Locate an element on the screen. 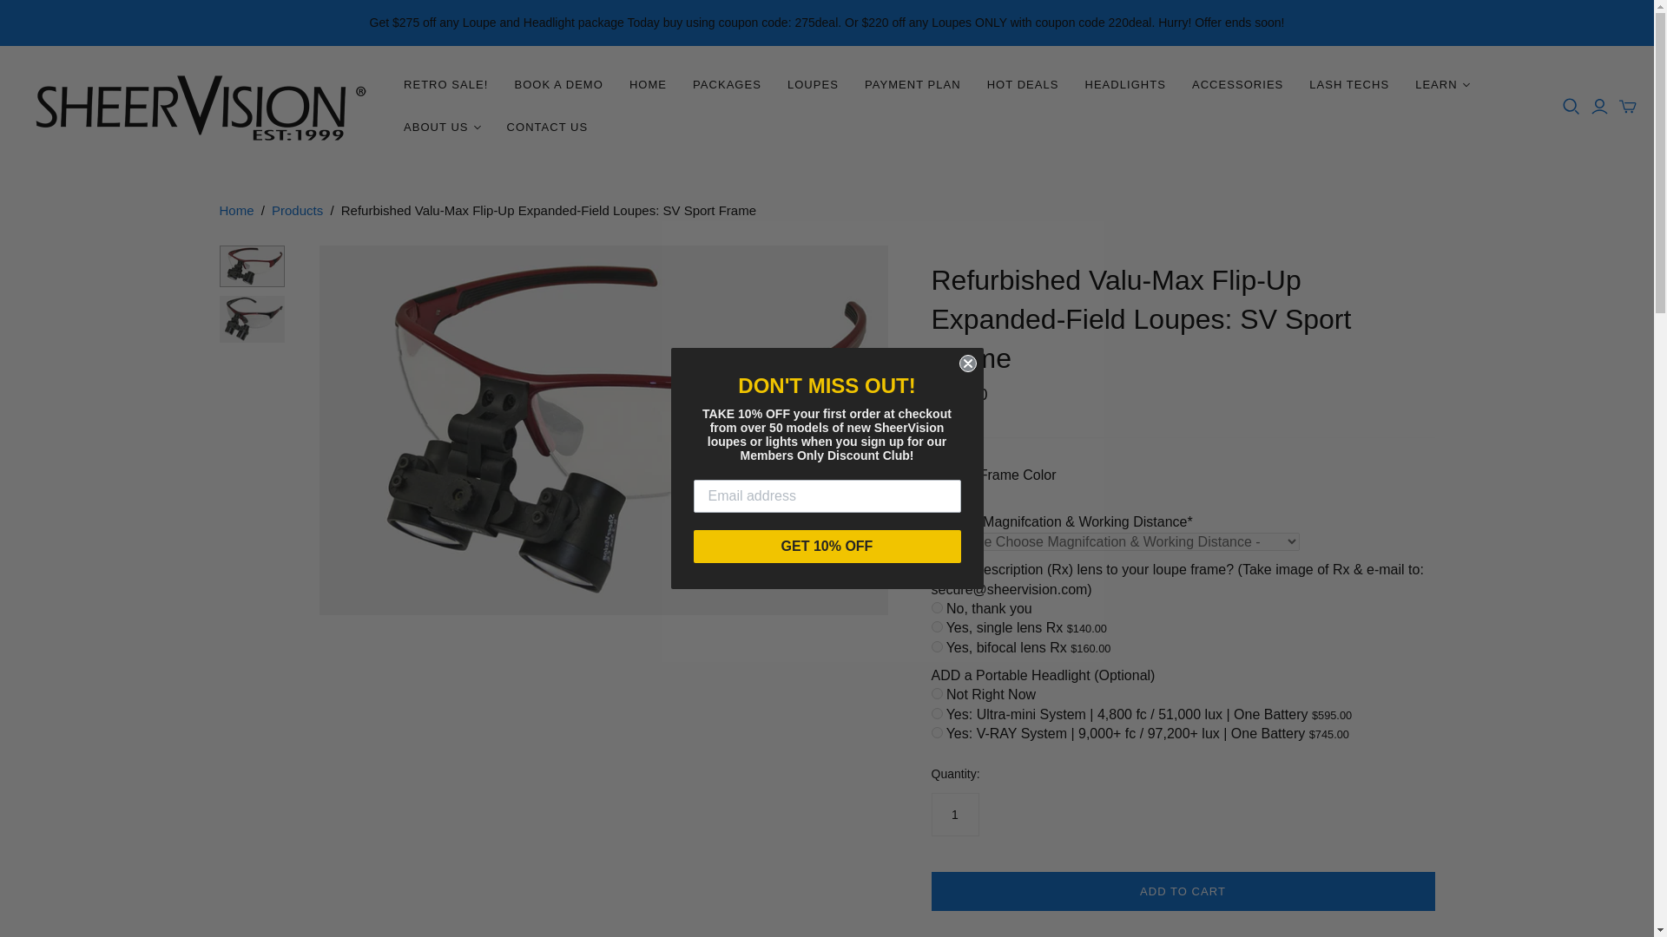 This screenshot has height=937, width=1667. ABOUT US is located at coordinates (441, 127).